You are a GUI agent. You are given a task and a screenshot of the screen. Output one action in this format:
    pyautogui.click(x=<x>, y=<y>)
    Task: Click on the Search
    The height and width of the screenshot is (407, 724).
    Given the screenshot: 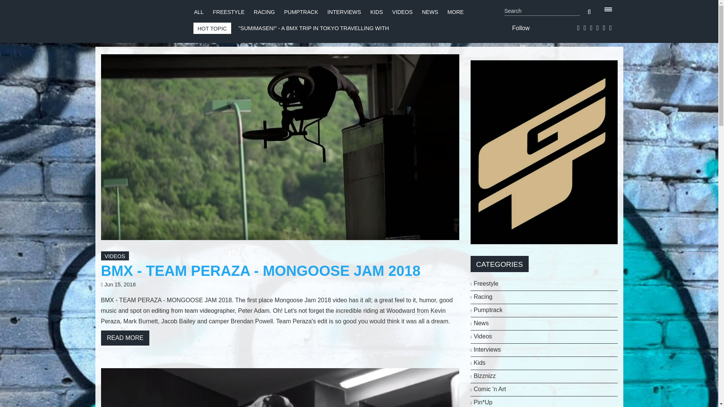 What is the action you would take?
    pyautogui.click(x=542, y=11)
    